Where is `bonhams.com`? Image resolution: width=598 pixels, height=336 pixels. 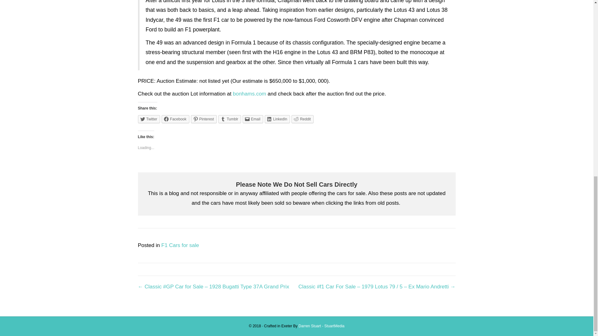
bonhams.com is located at coordinates (249, 94).